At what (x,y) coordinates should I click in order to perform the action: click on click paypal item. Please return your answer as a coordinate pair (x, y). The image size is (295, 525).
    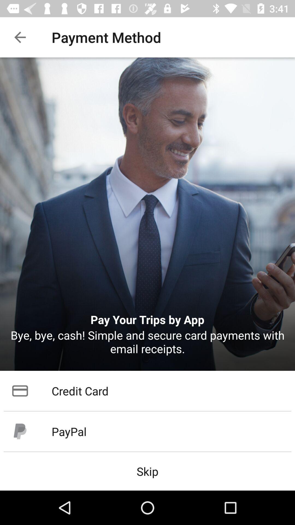
    Looking at the image, I should click on (147, 431).